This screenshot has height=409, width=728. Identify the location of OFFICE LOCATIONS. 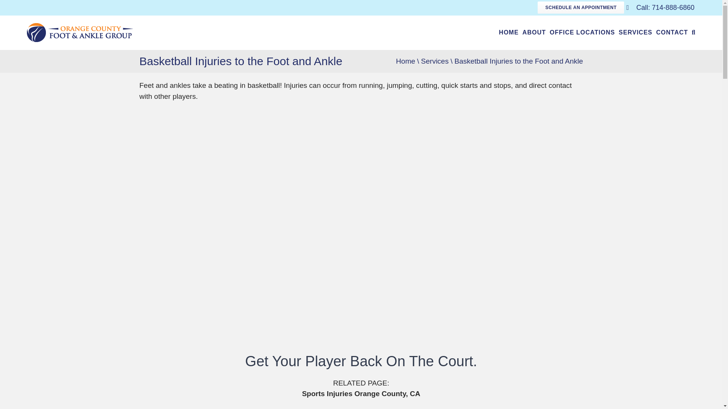
(582, 33).